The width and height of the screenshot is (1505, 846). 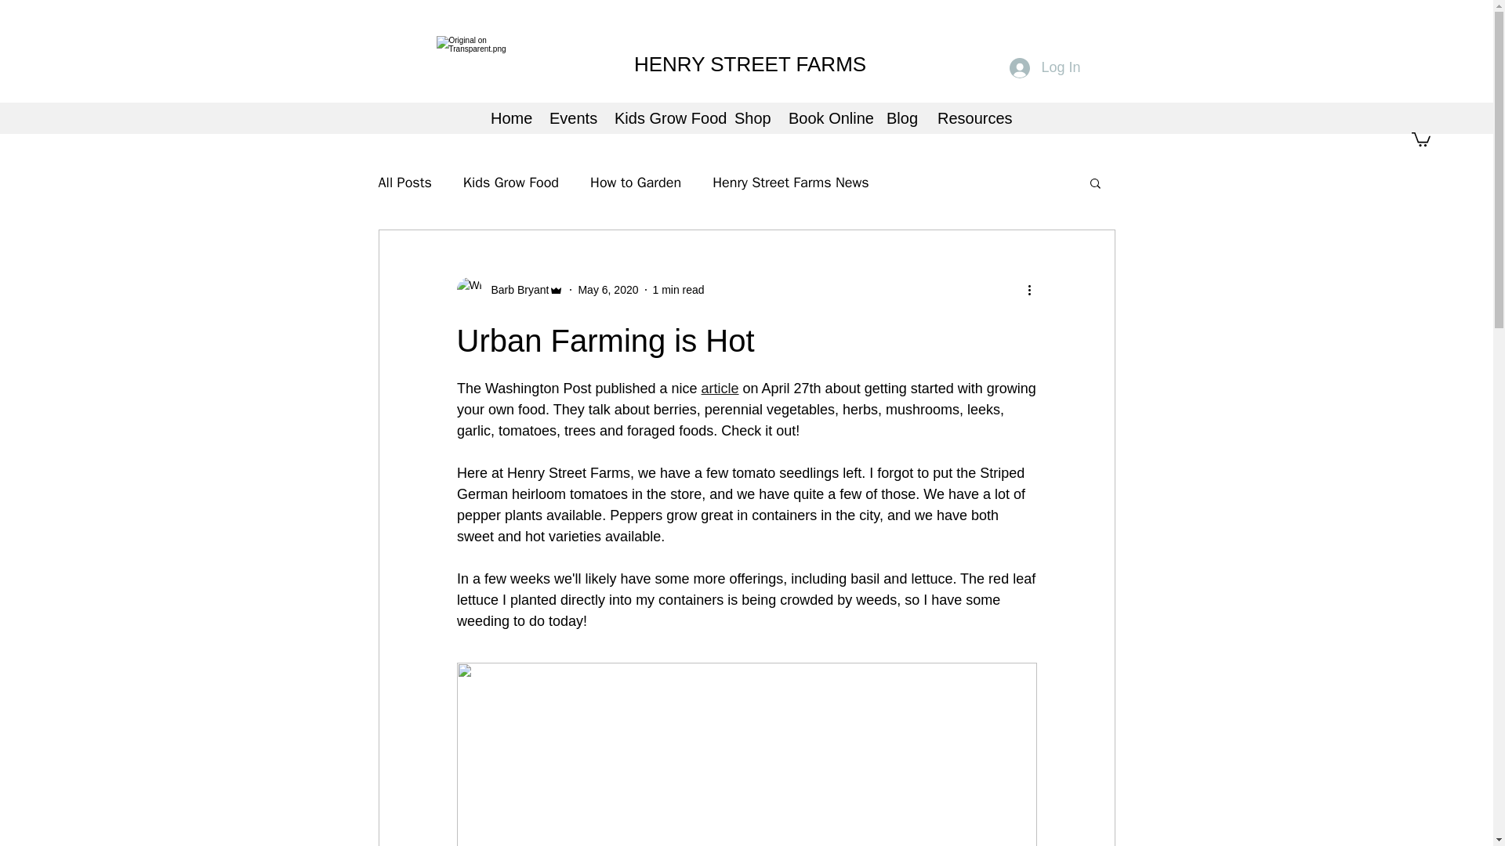 I want to click on 1 min read, so click(x=677, y=290).